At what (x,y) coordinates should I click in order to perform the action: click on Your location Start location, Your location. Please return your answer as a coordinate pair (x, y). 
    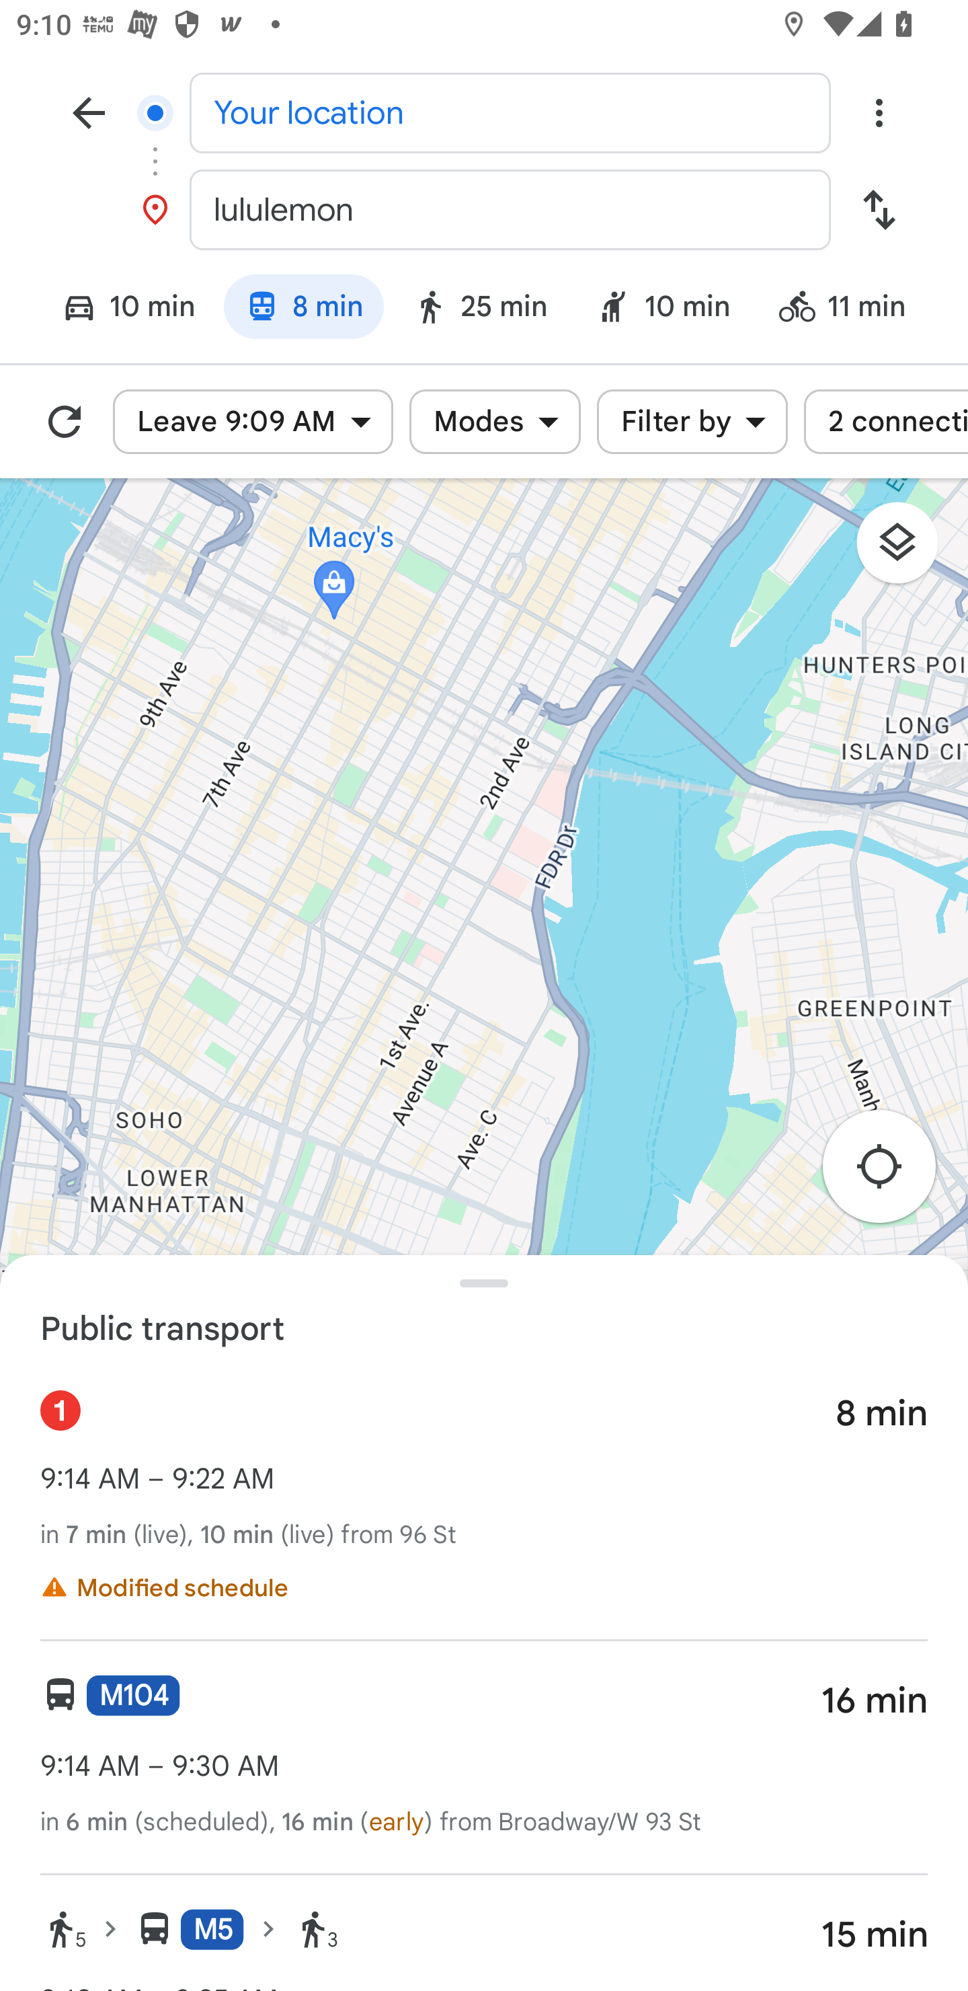
    Looking at the image, I should click on (484, 112).